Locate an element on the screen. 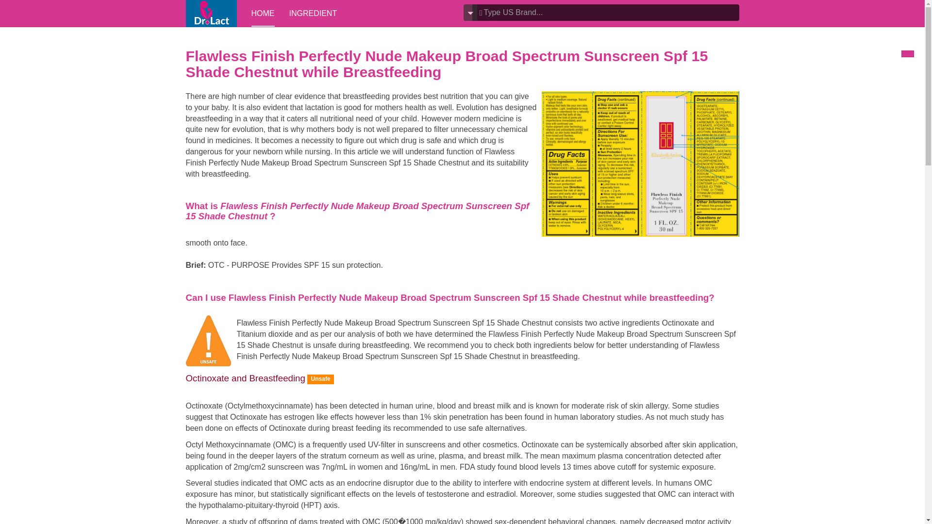 The width and height of the screenshot is (932, 524). INGREDIENT is located at coordinates (313, 14).